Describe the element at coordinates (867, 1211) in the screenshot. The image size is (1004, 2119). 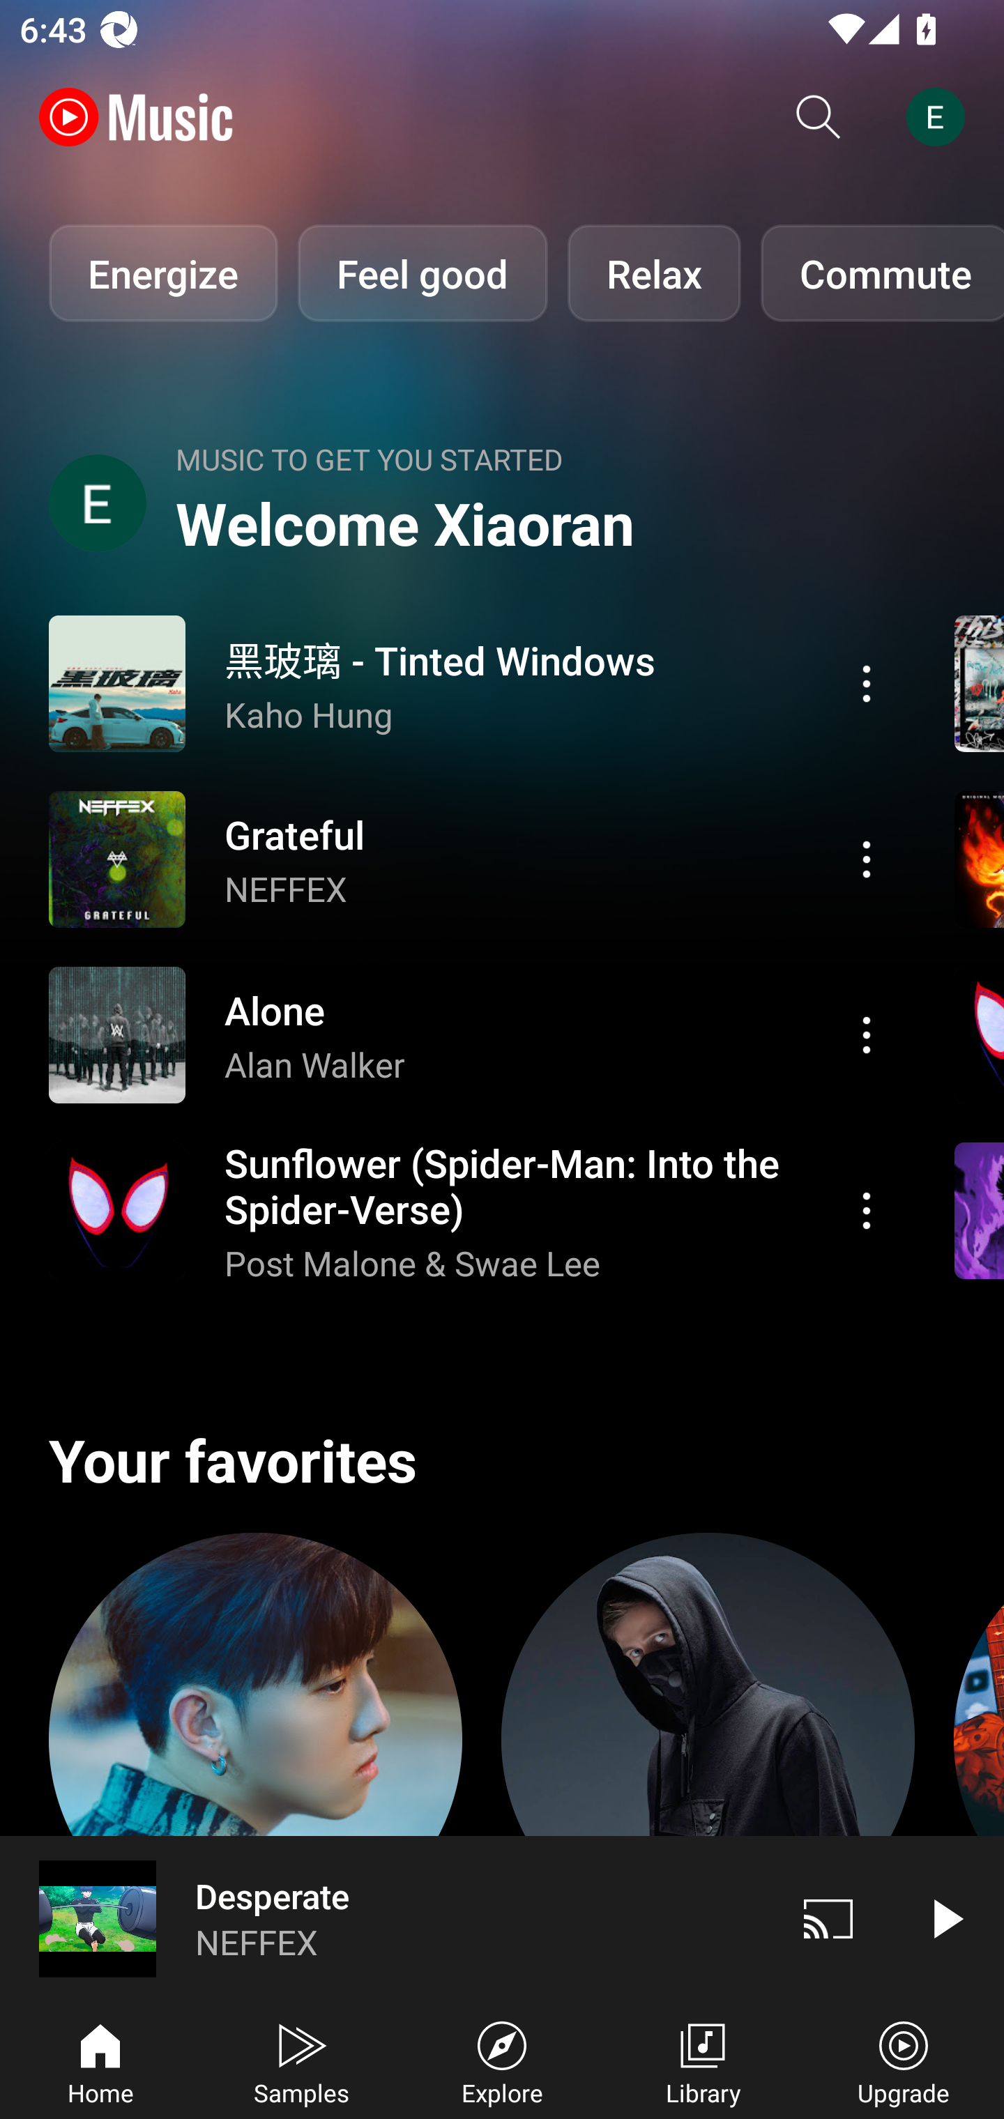
I see `Action menu` at that location.